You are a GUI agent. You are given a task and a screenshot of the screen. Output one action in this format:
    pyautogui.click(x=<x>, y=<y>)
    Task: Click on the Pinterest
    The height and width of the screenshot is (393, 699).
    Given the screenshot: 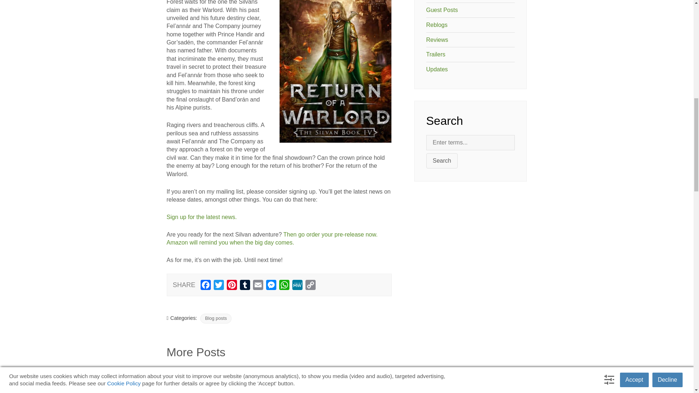 What is the action you would take?
    pyautogui.click(x=232, y=286)
    